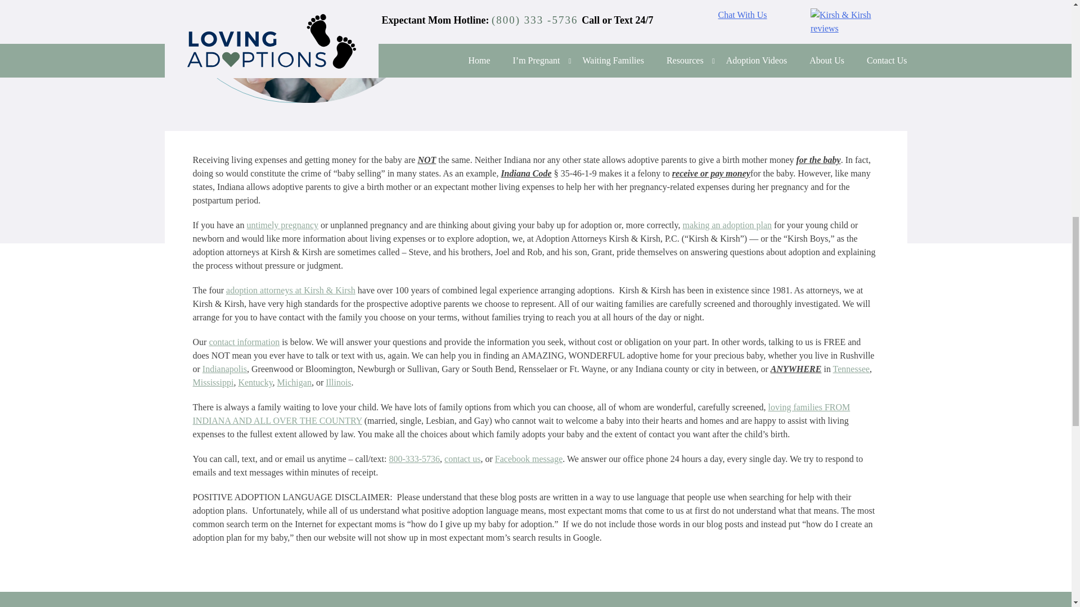 Image resolution: width=1080 pixels, height=607 pixels. I want to click on Tennessee, so click(852, 369).